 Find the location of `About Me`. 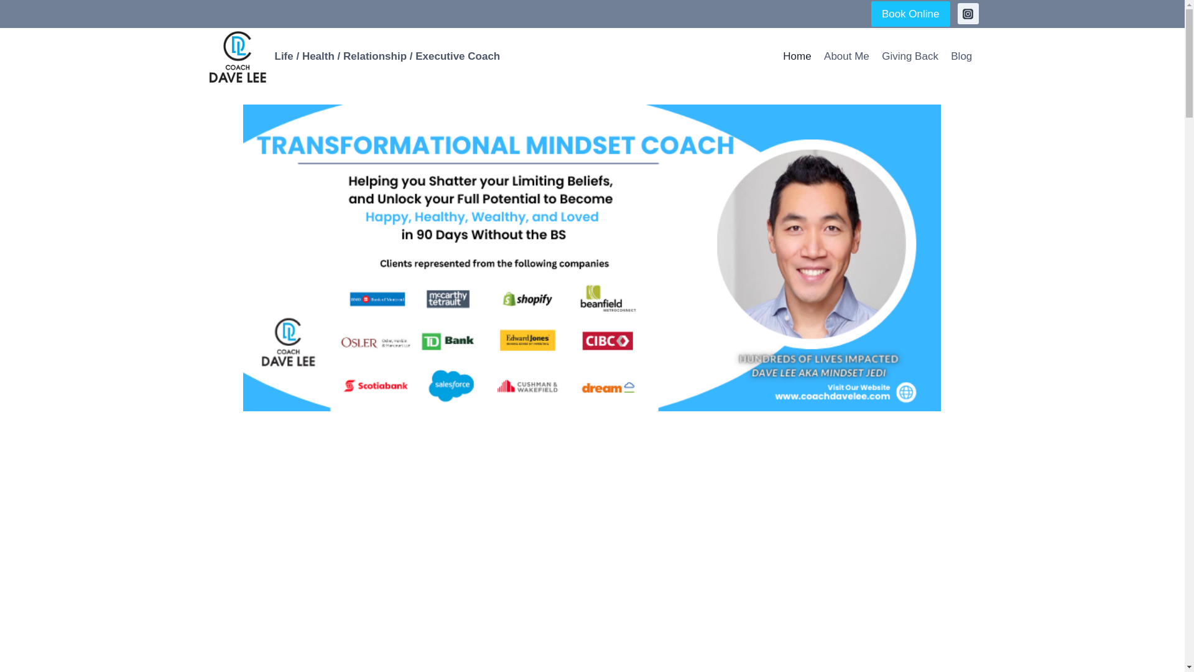

About Me is located at coordinates (846, 56).